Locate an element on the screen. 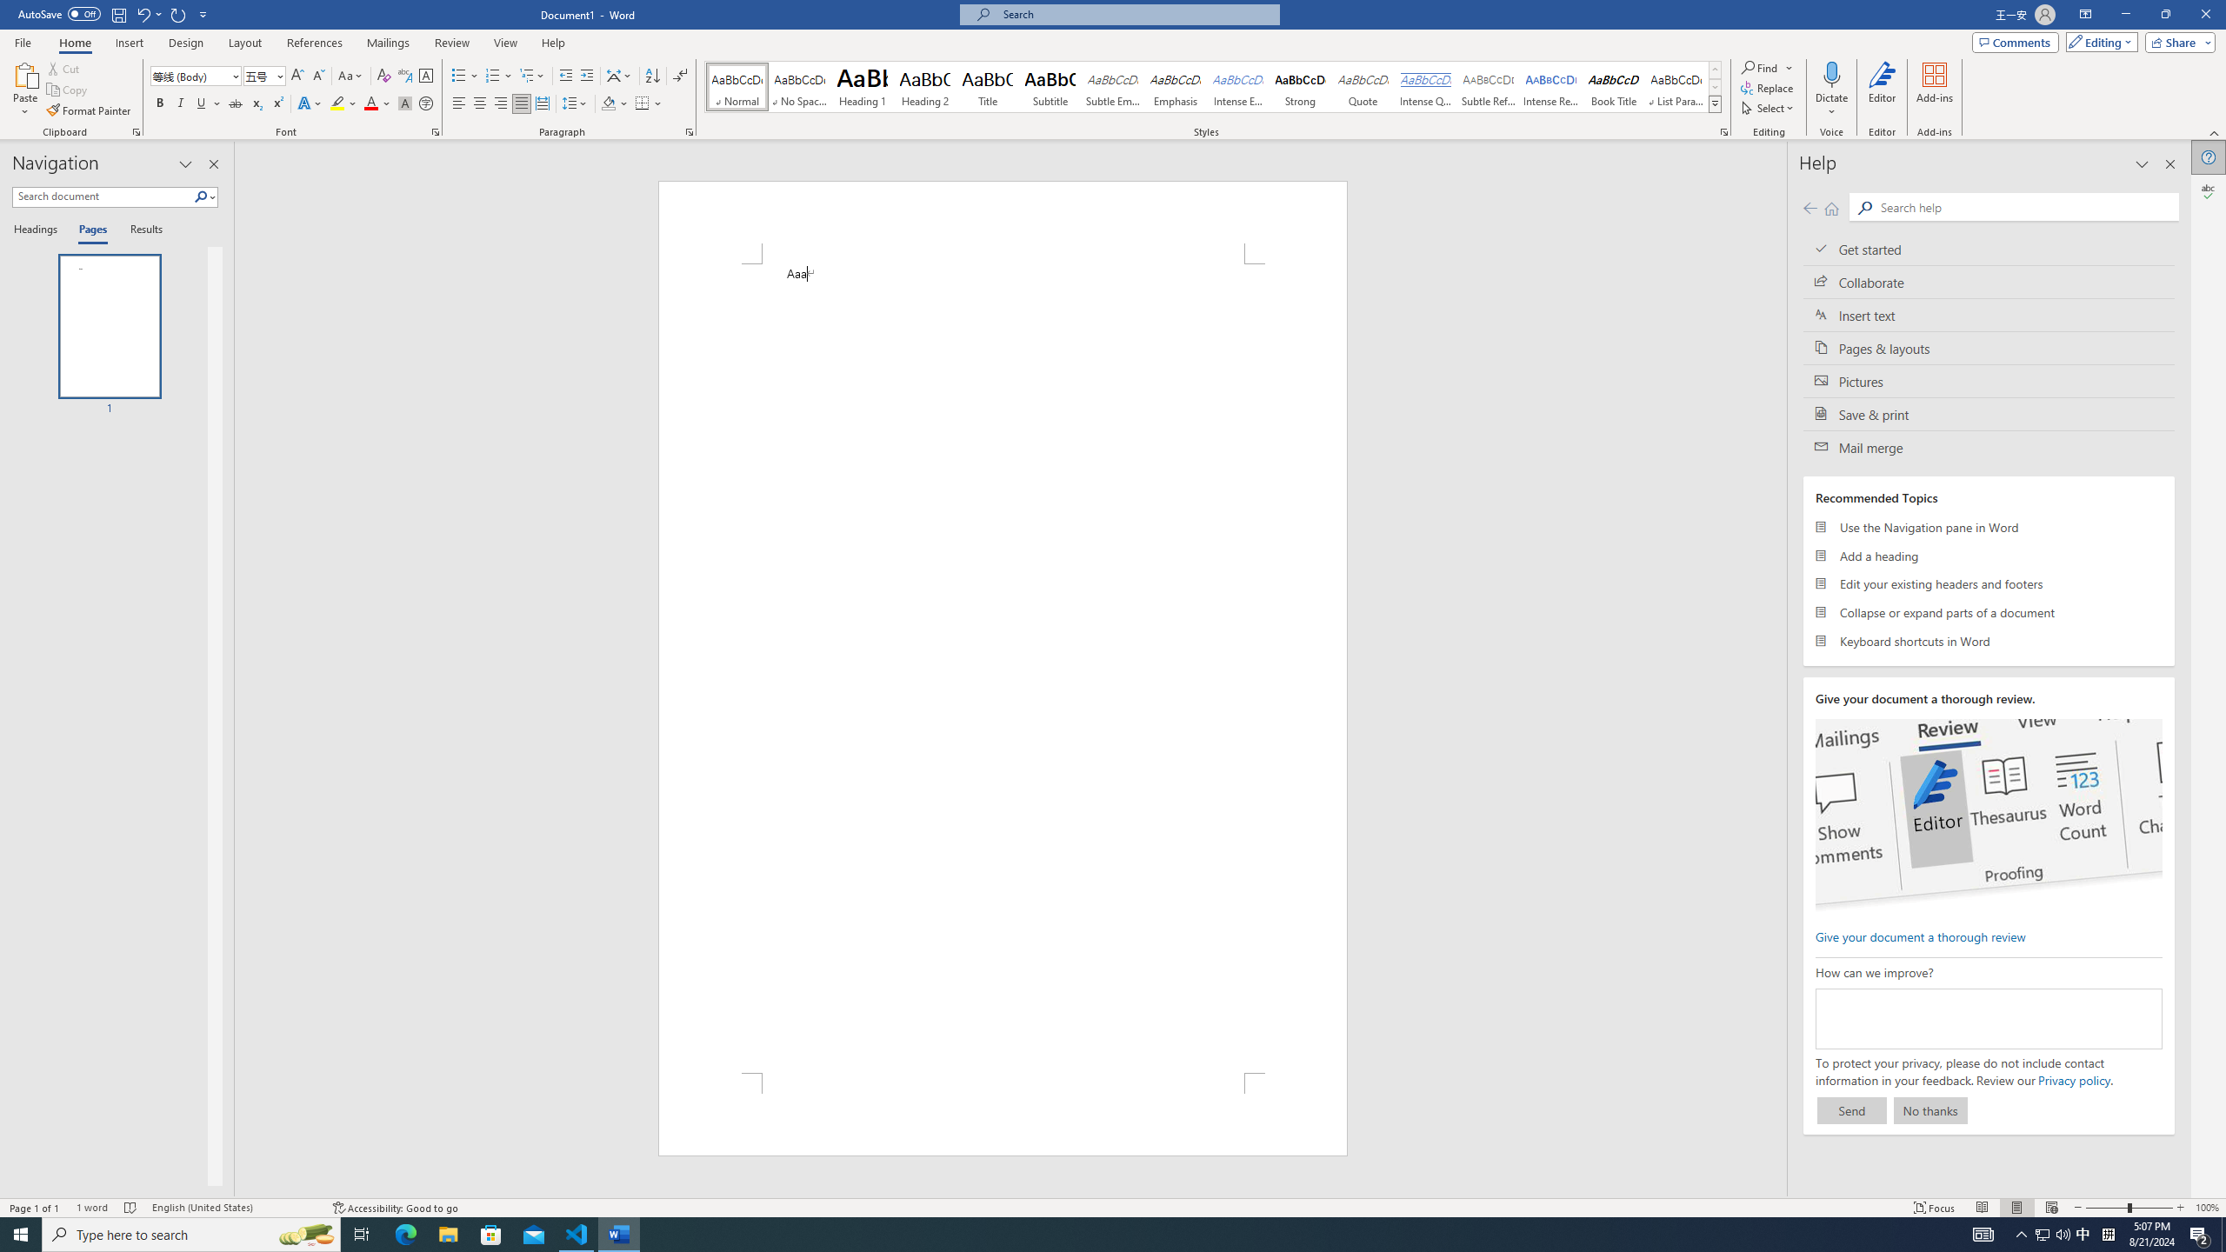 The height and width of the screenshot is (1252, 2226). Class: MsoCommandBar is located at coordinates (1113, 1207).